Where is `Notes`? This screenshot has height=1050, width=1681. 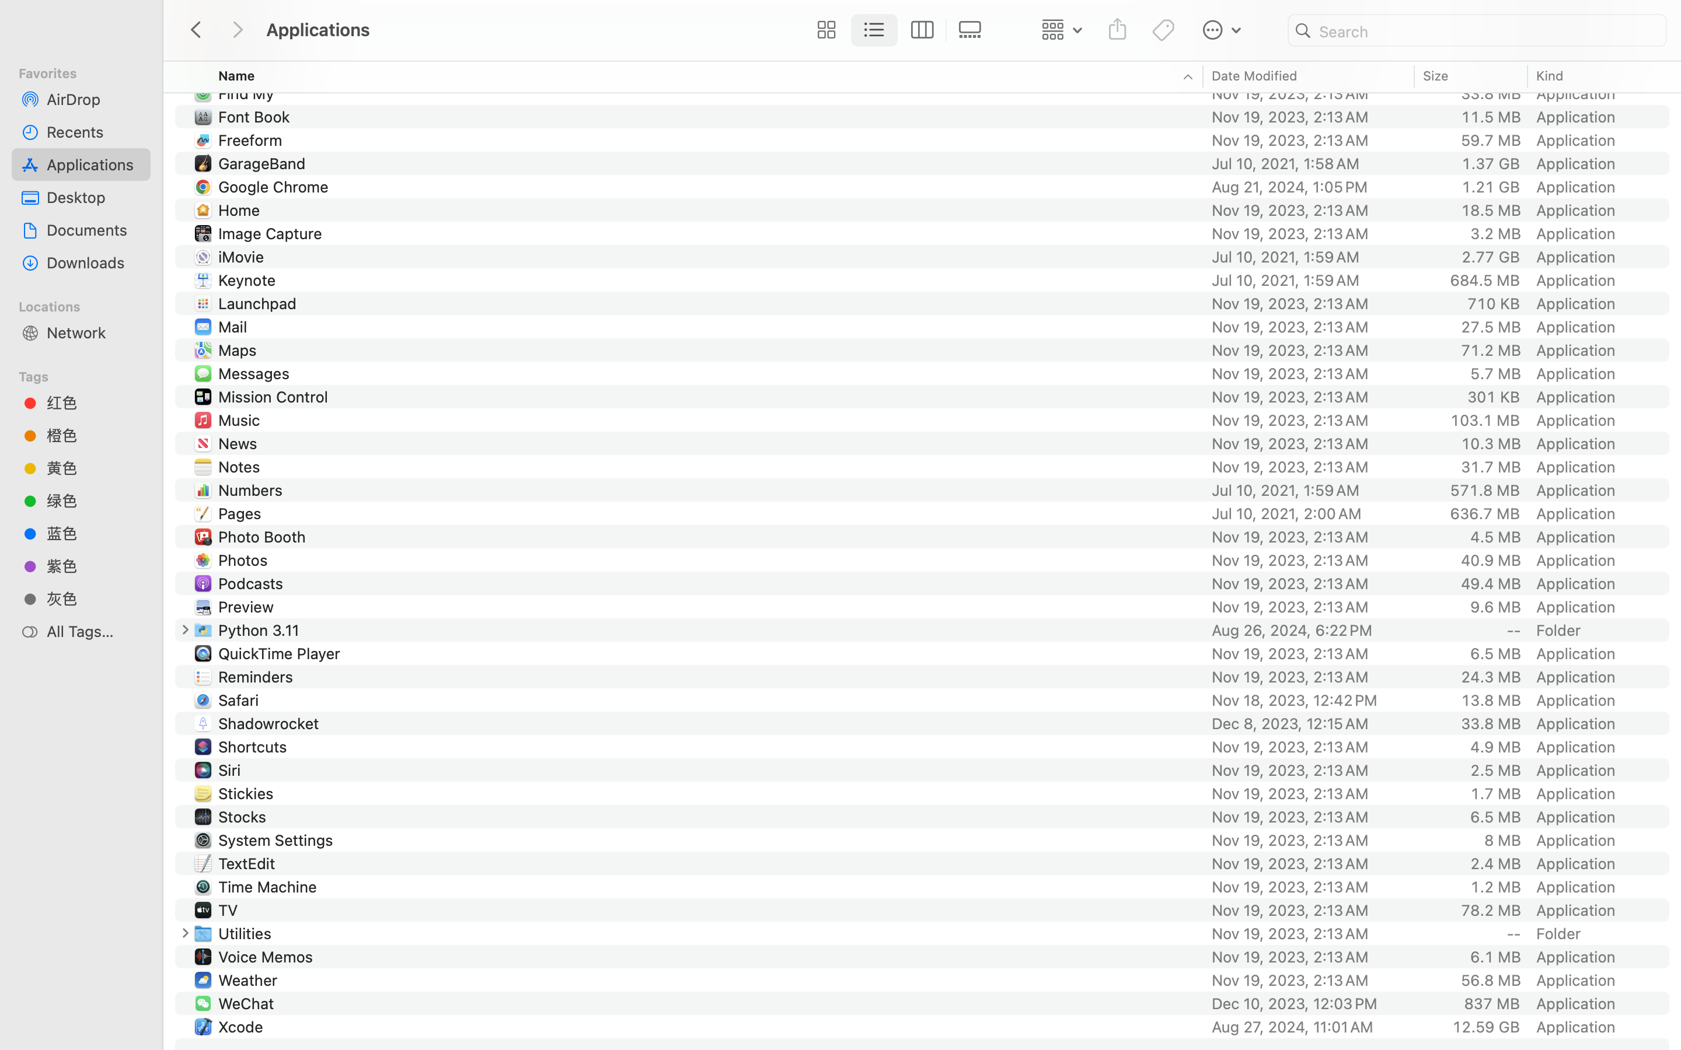
Notes is located at coordinates (242, 467).